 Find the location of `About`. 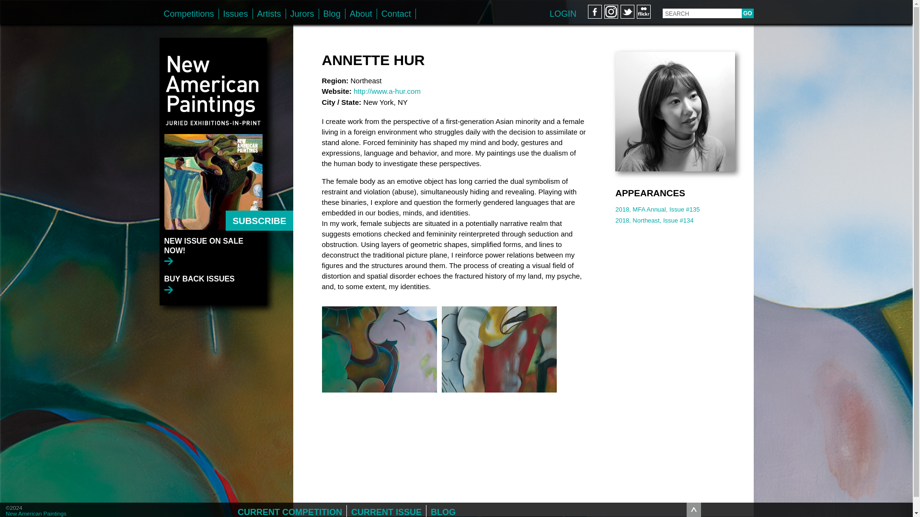

About is located at coordinates (361, 13).